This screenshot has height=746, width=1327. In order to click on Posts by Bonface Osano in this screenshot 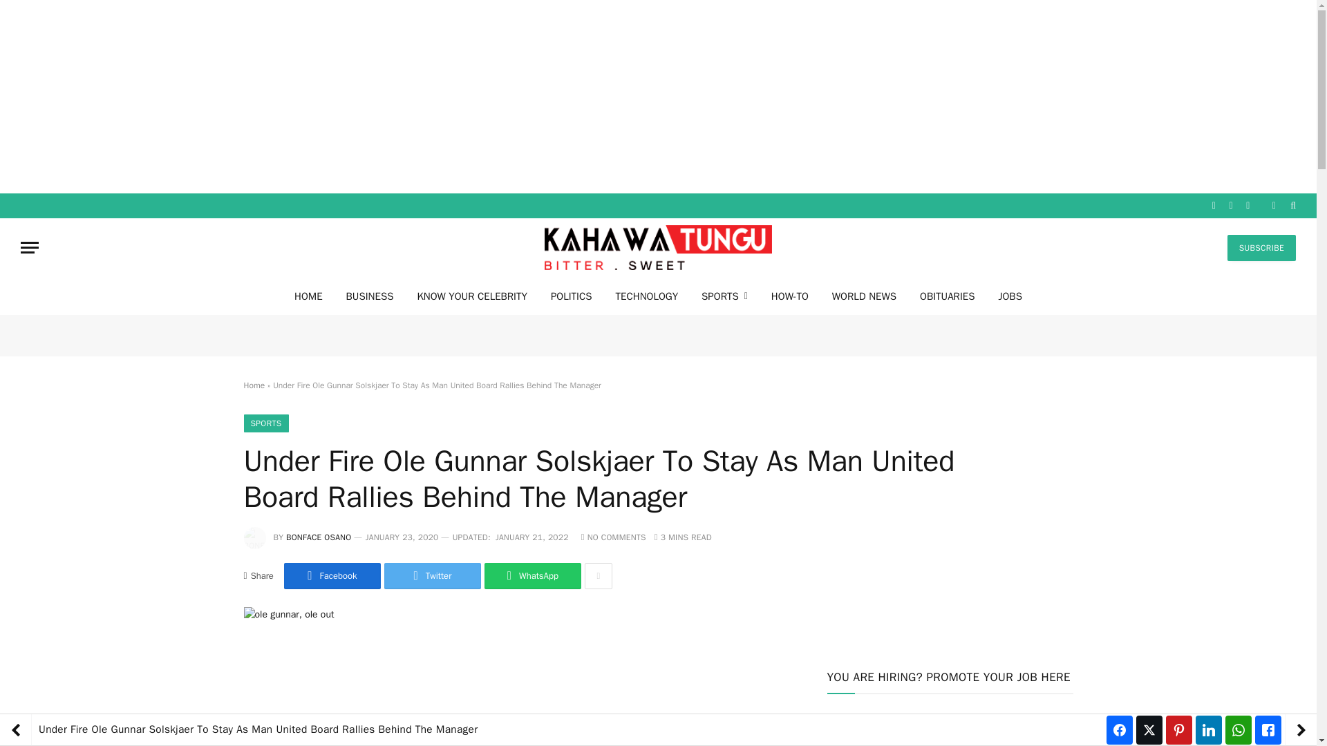, I will do `click(319, 537)`.